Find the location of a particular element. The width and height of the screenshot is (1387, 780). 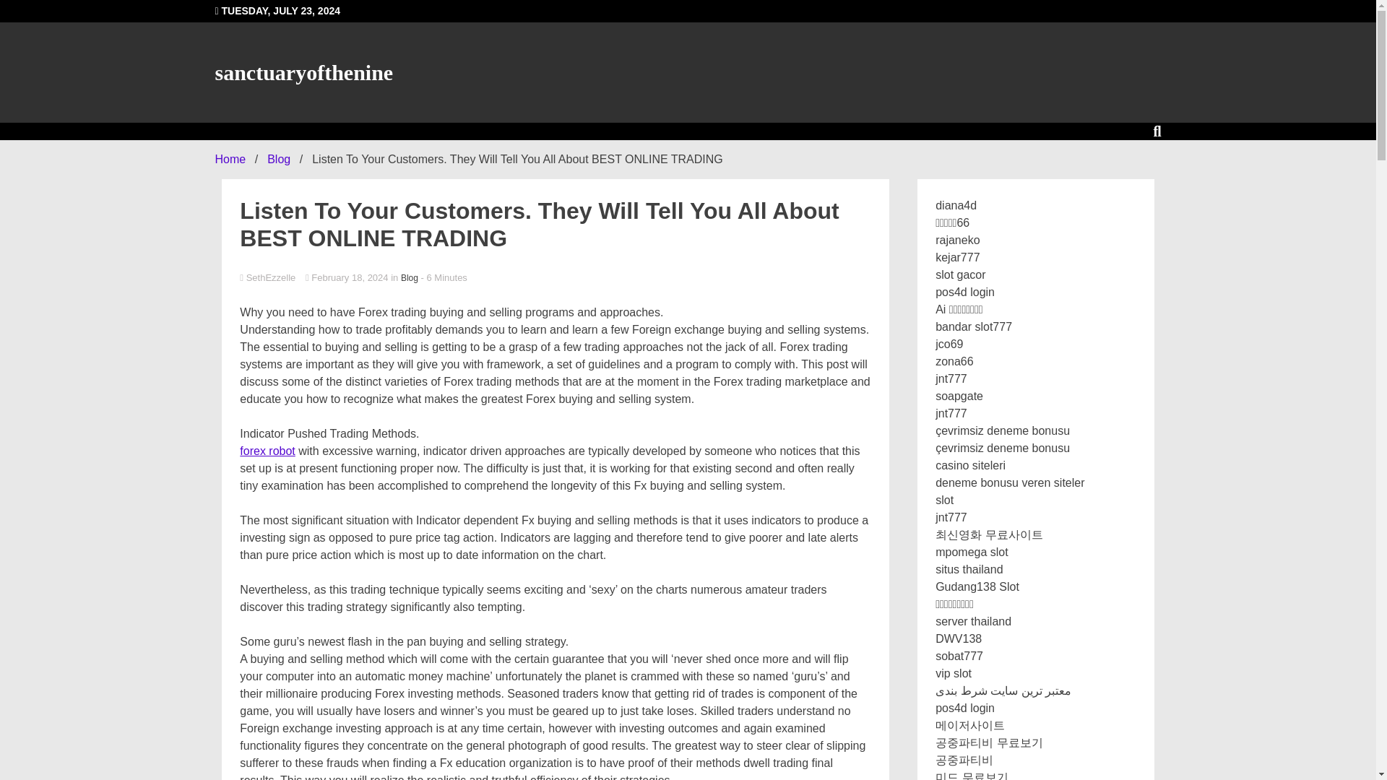

Estimated Reading Time of Article is located at coordinates (444, 277).